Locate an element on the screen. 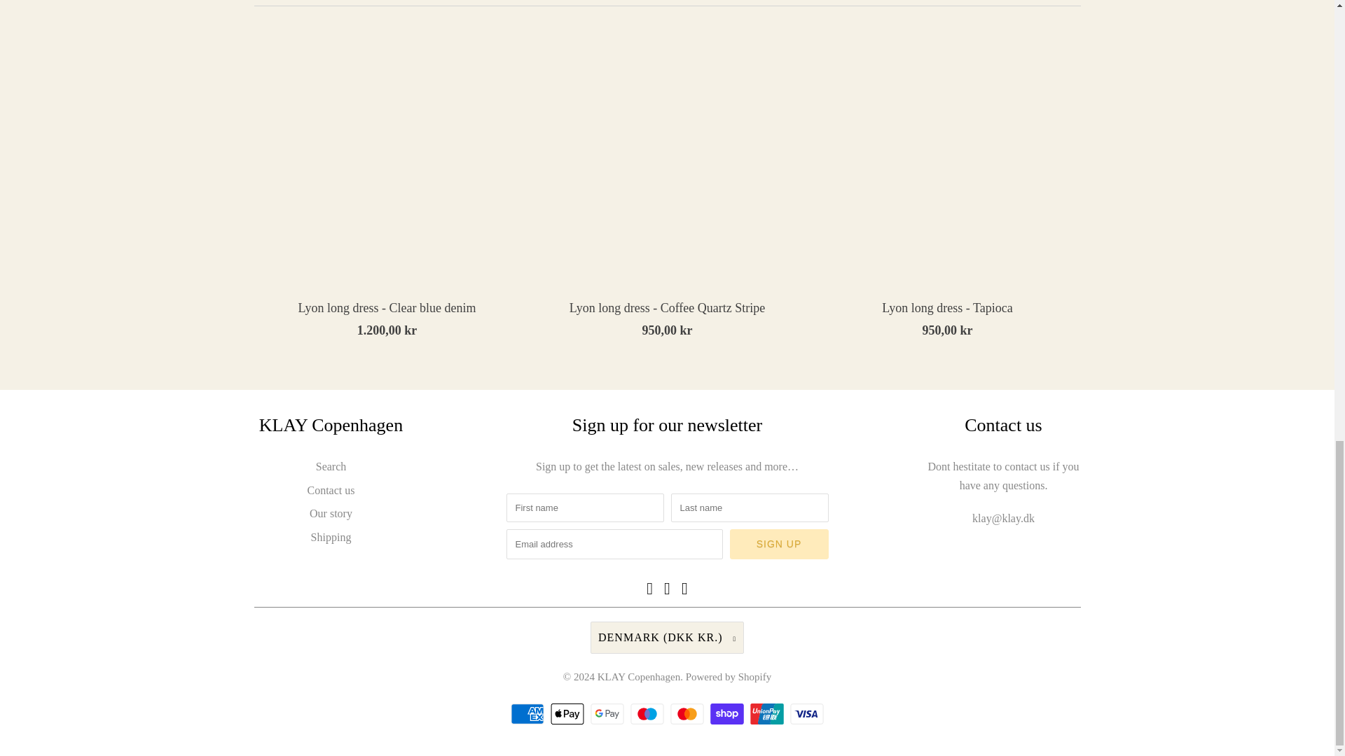 Image resolution: width=1345 pixels, height=756 pixels. Mastercard is located at coordinates (688, 714).